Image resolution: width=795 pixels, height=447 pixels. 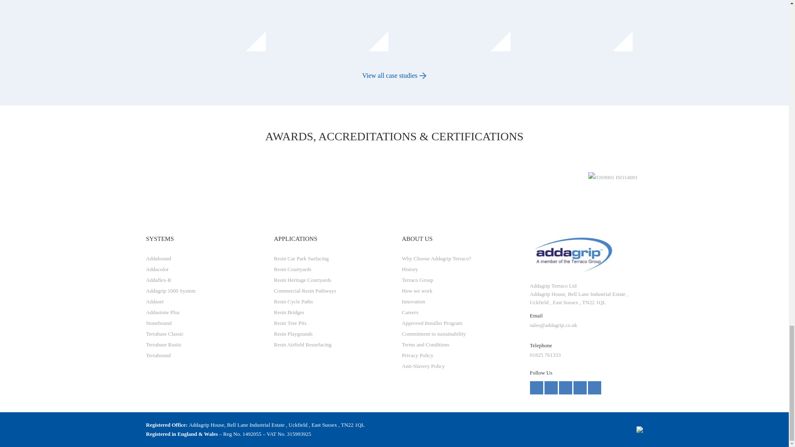 I want to click on Cool Garden RHS Rosemoor, so click(x=333, y=26).